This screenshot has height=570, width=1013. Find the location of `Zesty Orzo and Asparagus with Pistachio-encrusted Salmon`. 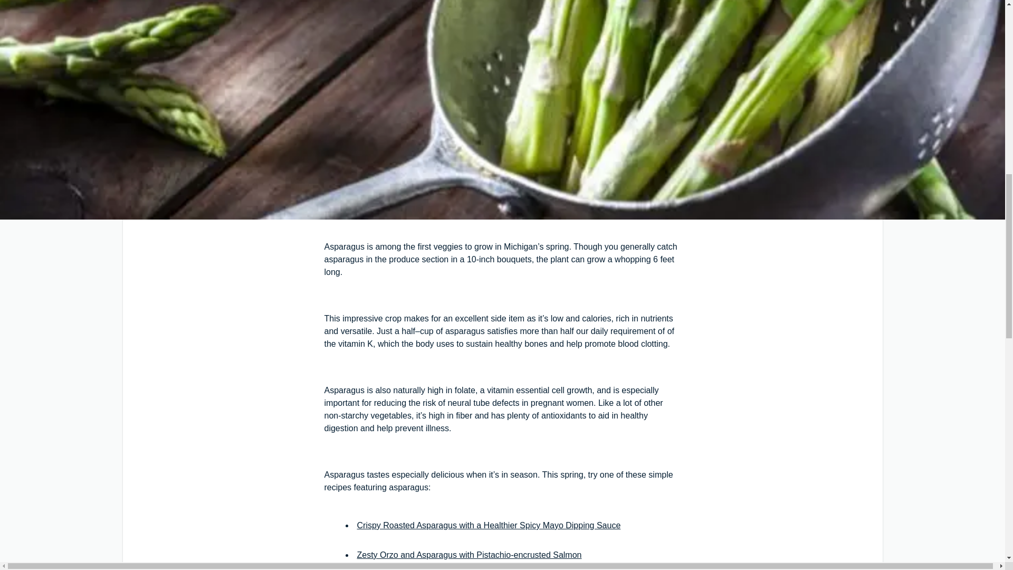

Zesty Orzo and Asparagus with Pistachio-encrusted Salmon is located at coordinates (469, 555).